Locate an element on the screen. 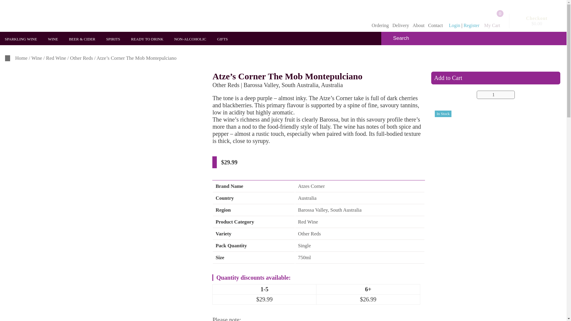 Image resolution: width=571 pixels, height=321 pixels. Visit deVine Cellars is located at coordinates (49, 17).